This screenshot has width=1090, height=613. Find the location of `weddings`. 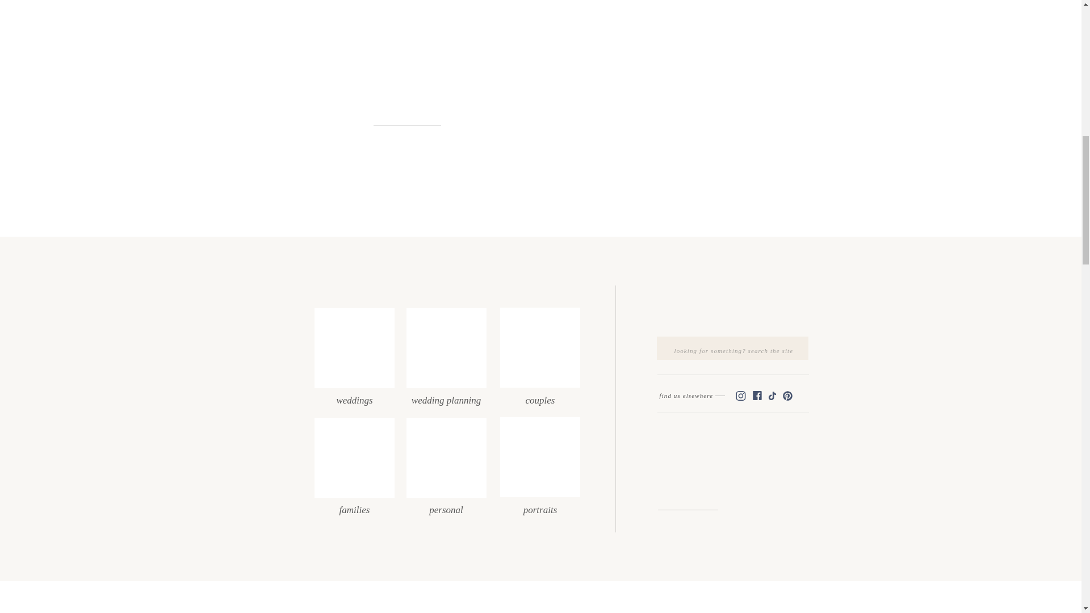

weddings is located at coordinates (354, 396).